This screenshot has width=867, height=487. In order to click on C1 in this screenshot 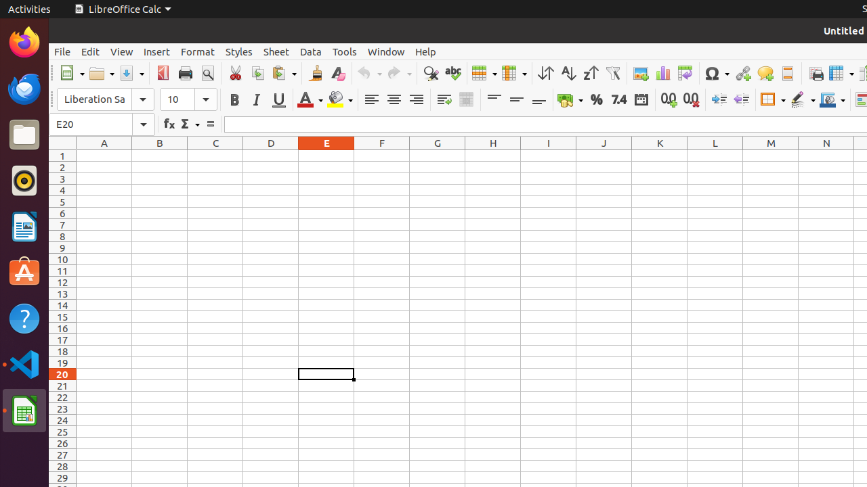, I will do `click(215, 156)`.